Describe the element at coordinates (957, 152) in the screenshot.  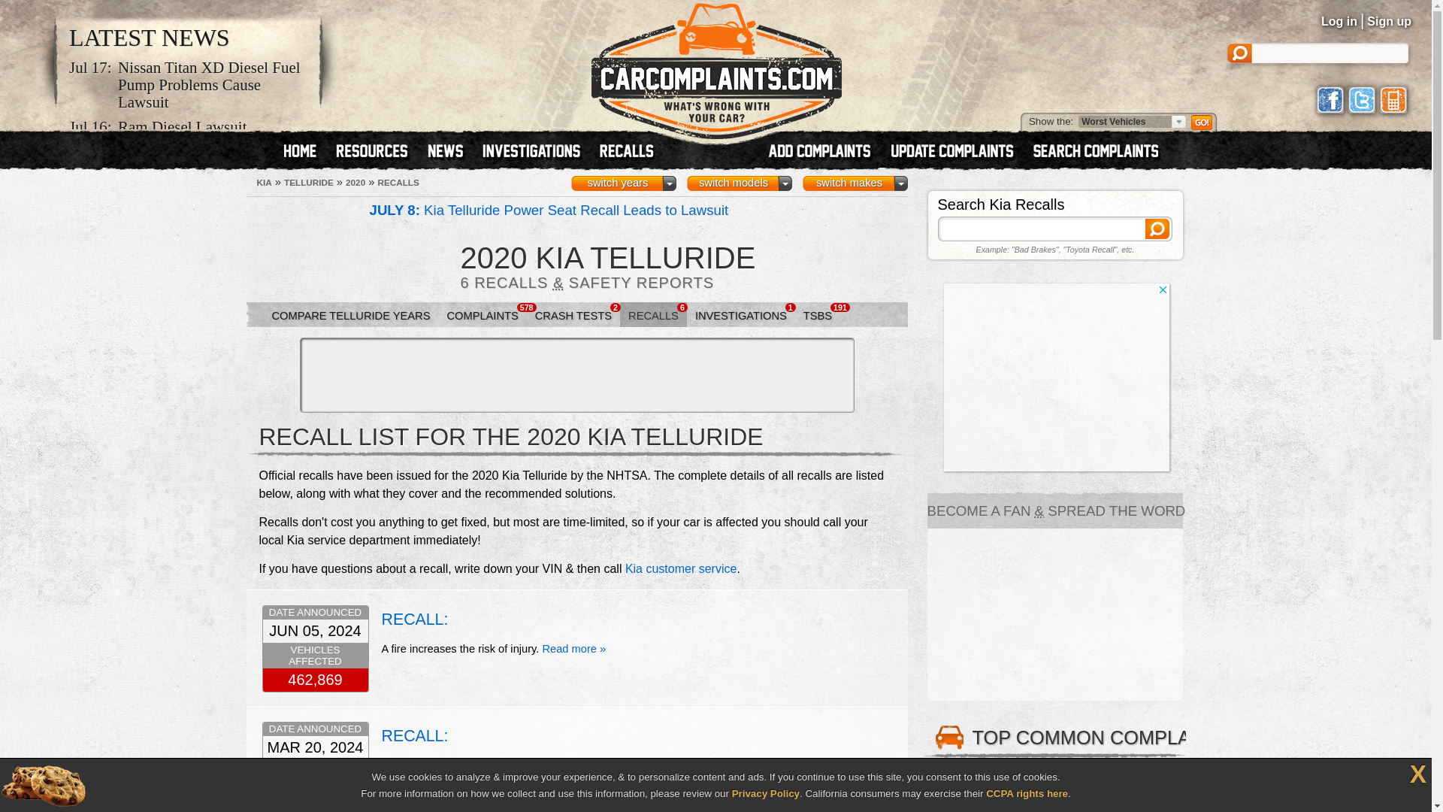
I see `update car complaints` at that location.